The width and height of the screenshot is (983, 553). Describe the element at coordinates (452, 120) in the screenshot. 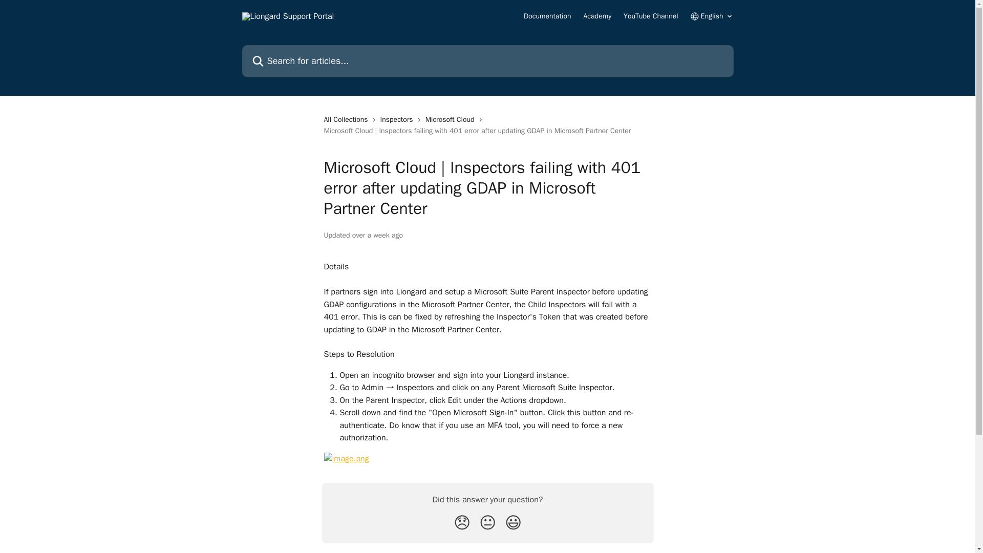

I see `Microsoft Cloud` at that location.